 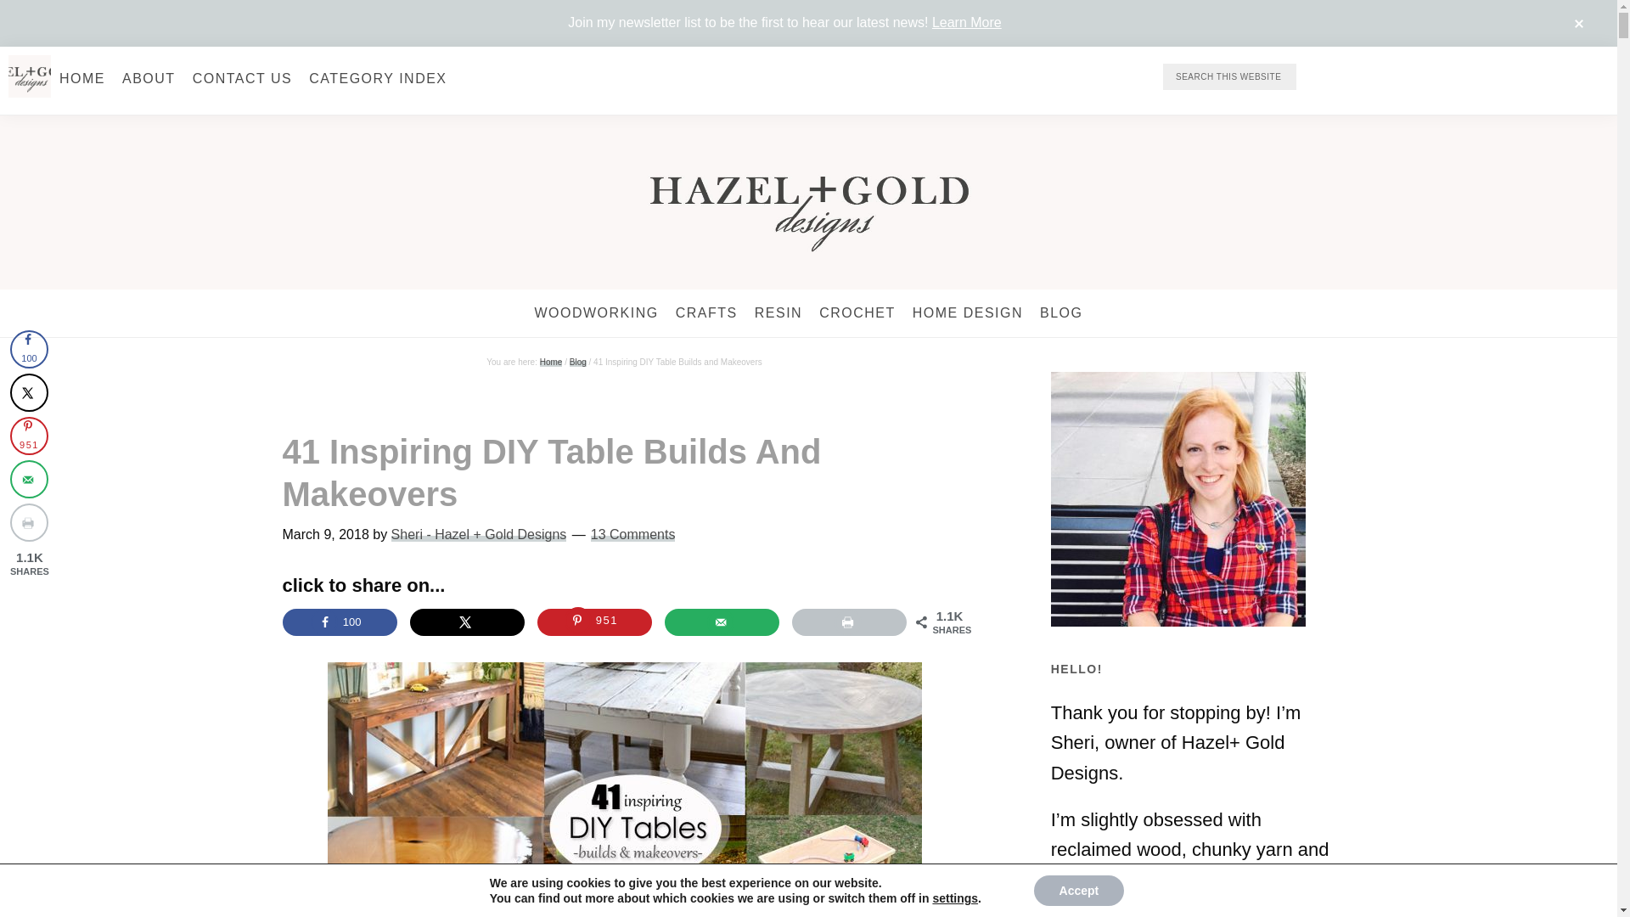 What do you see at coordinates (467, 622) in the screenshot?
I see `Share on X` at bounding box center [467, 622].